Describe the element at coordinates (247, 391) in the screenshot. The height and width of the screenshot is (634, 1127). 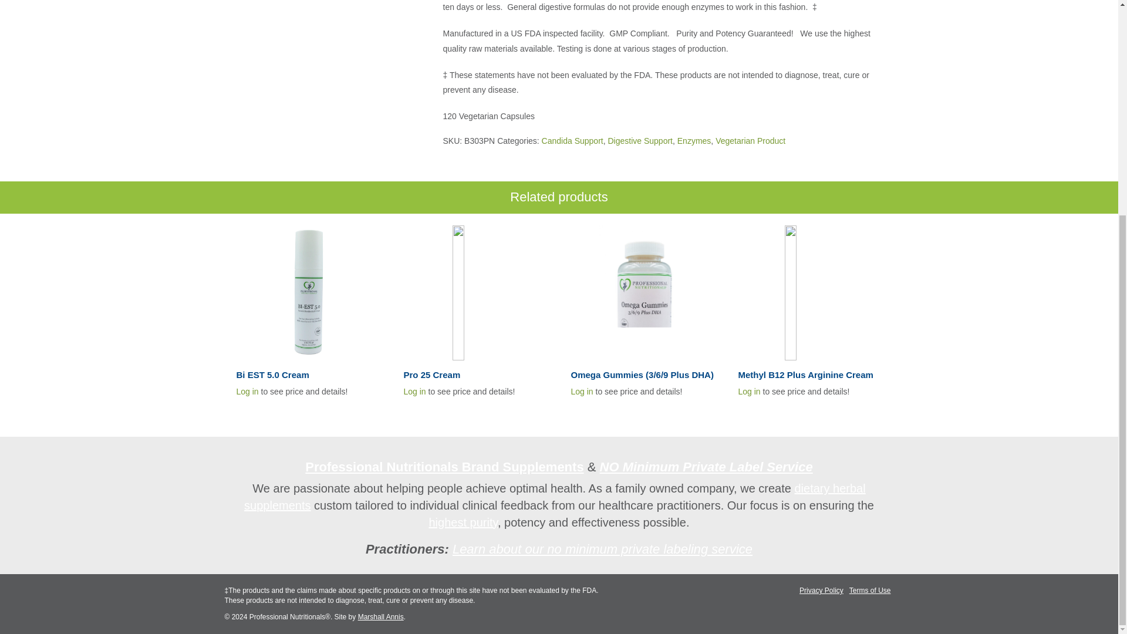
I see `Log in` at that location.